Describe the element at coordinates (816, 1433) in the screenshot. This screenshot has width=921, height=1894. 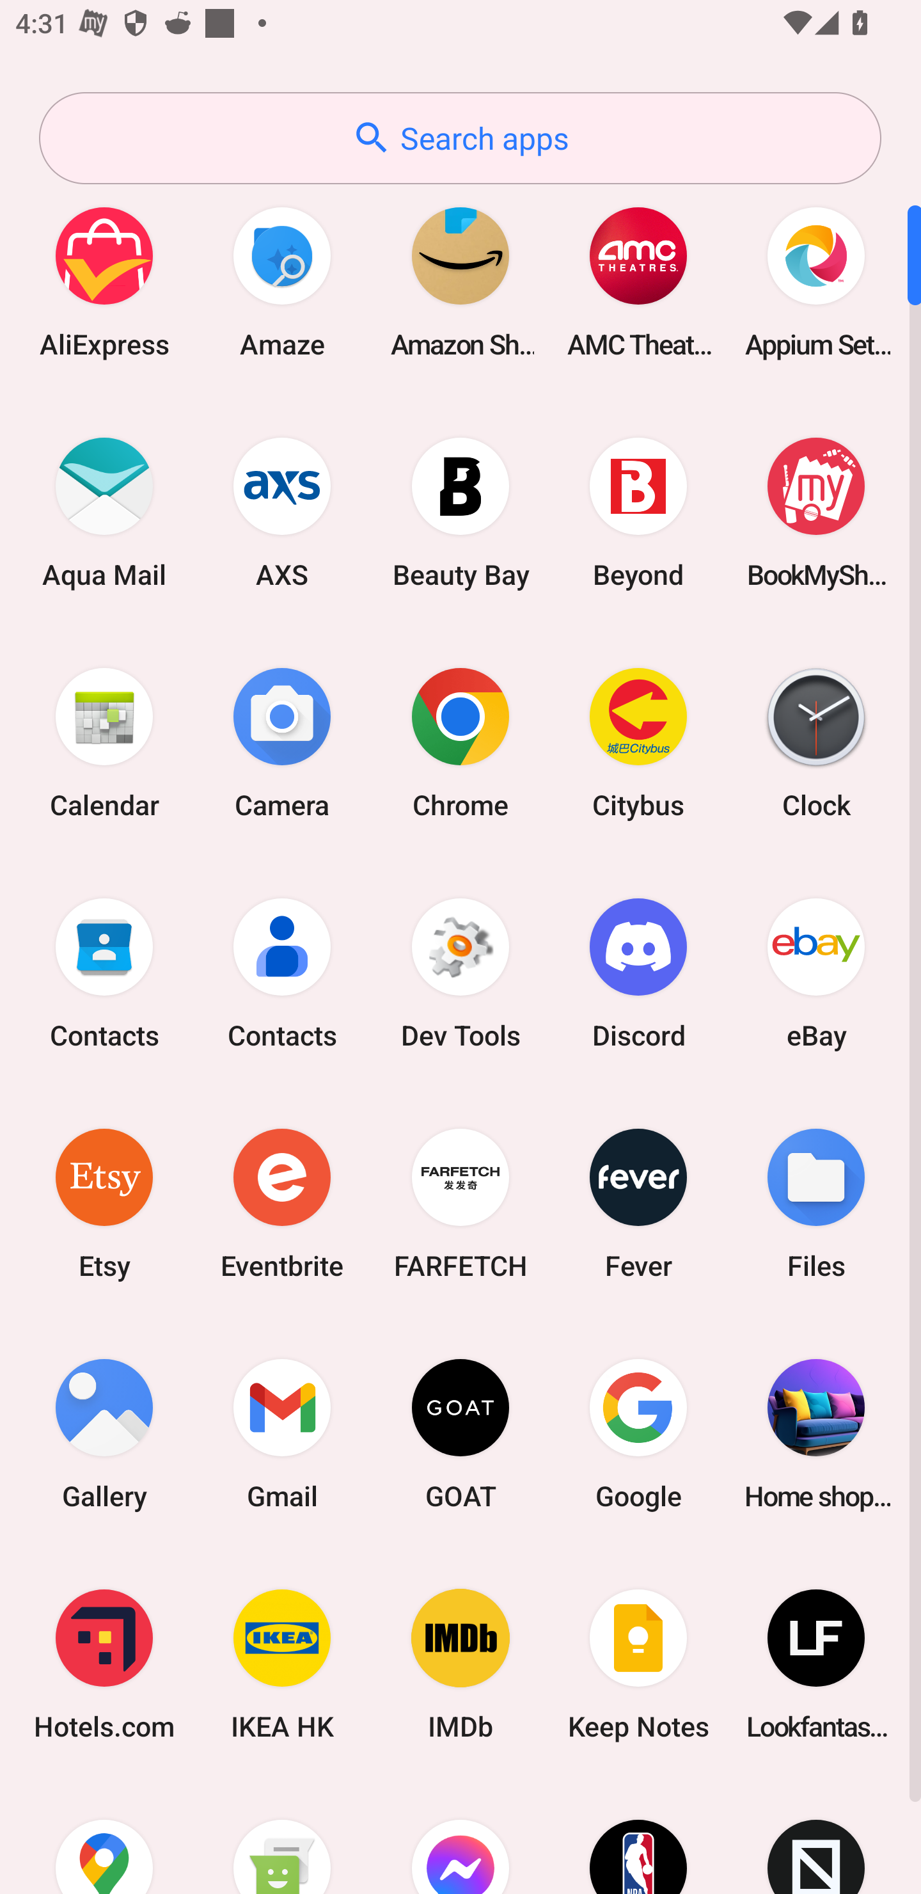
I see `Home shopping` at that location.